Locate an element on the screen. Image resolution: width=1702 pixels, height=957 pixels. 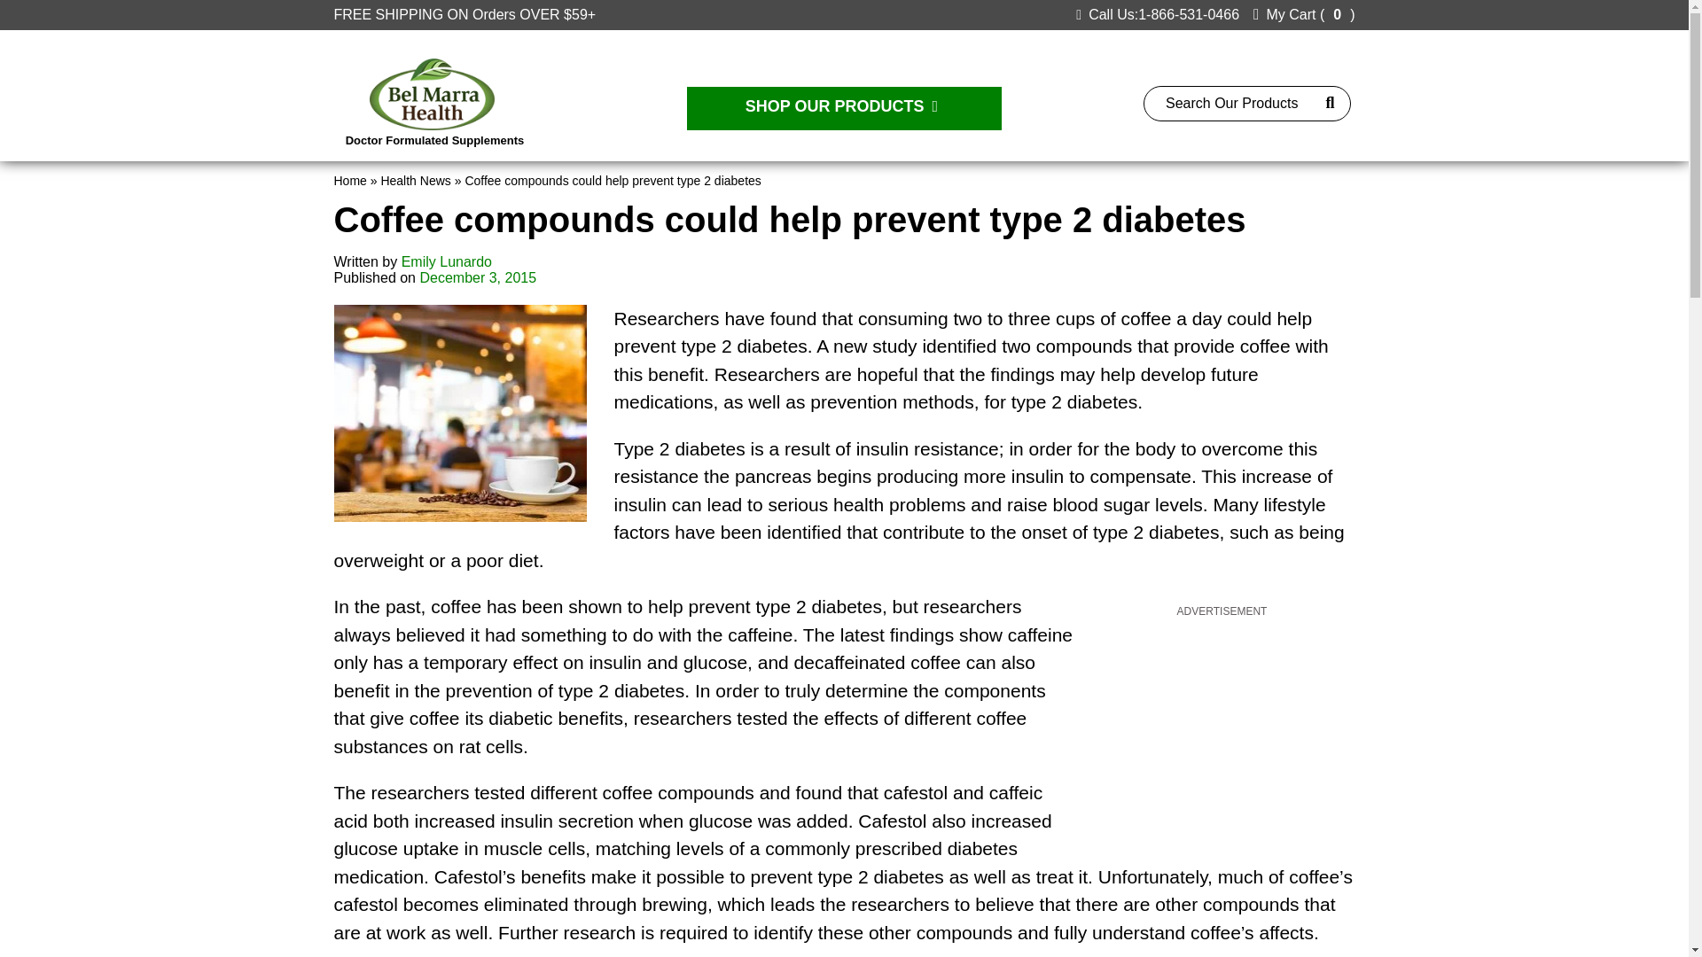
Call Us:1-866-531-0466 is located at coordinates (1157, 14).